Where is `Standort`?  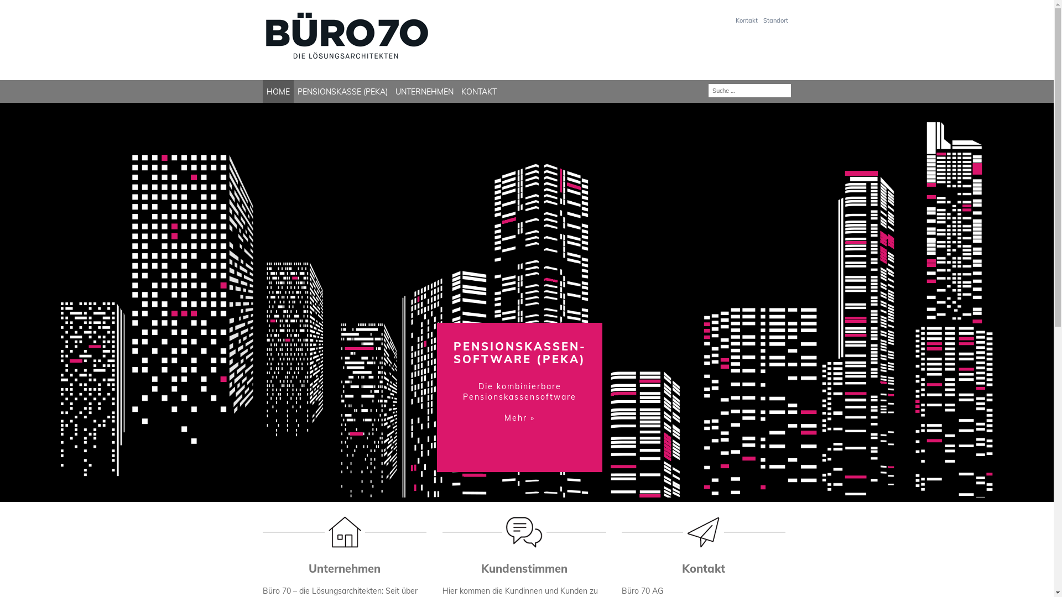 Standort is located at coordinates (775, 20).